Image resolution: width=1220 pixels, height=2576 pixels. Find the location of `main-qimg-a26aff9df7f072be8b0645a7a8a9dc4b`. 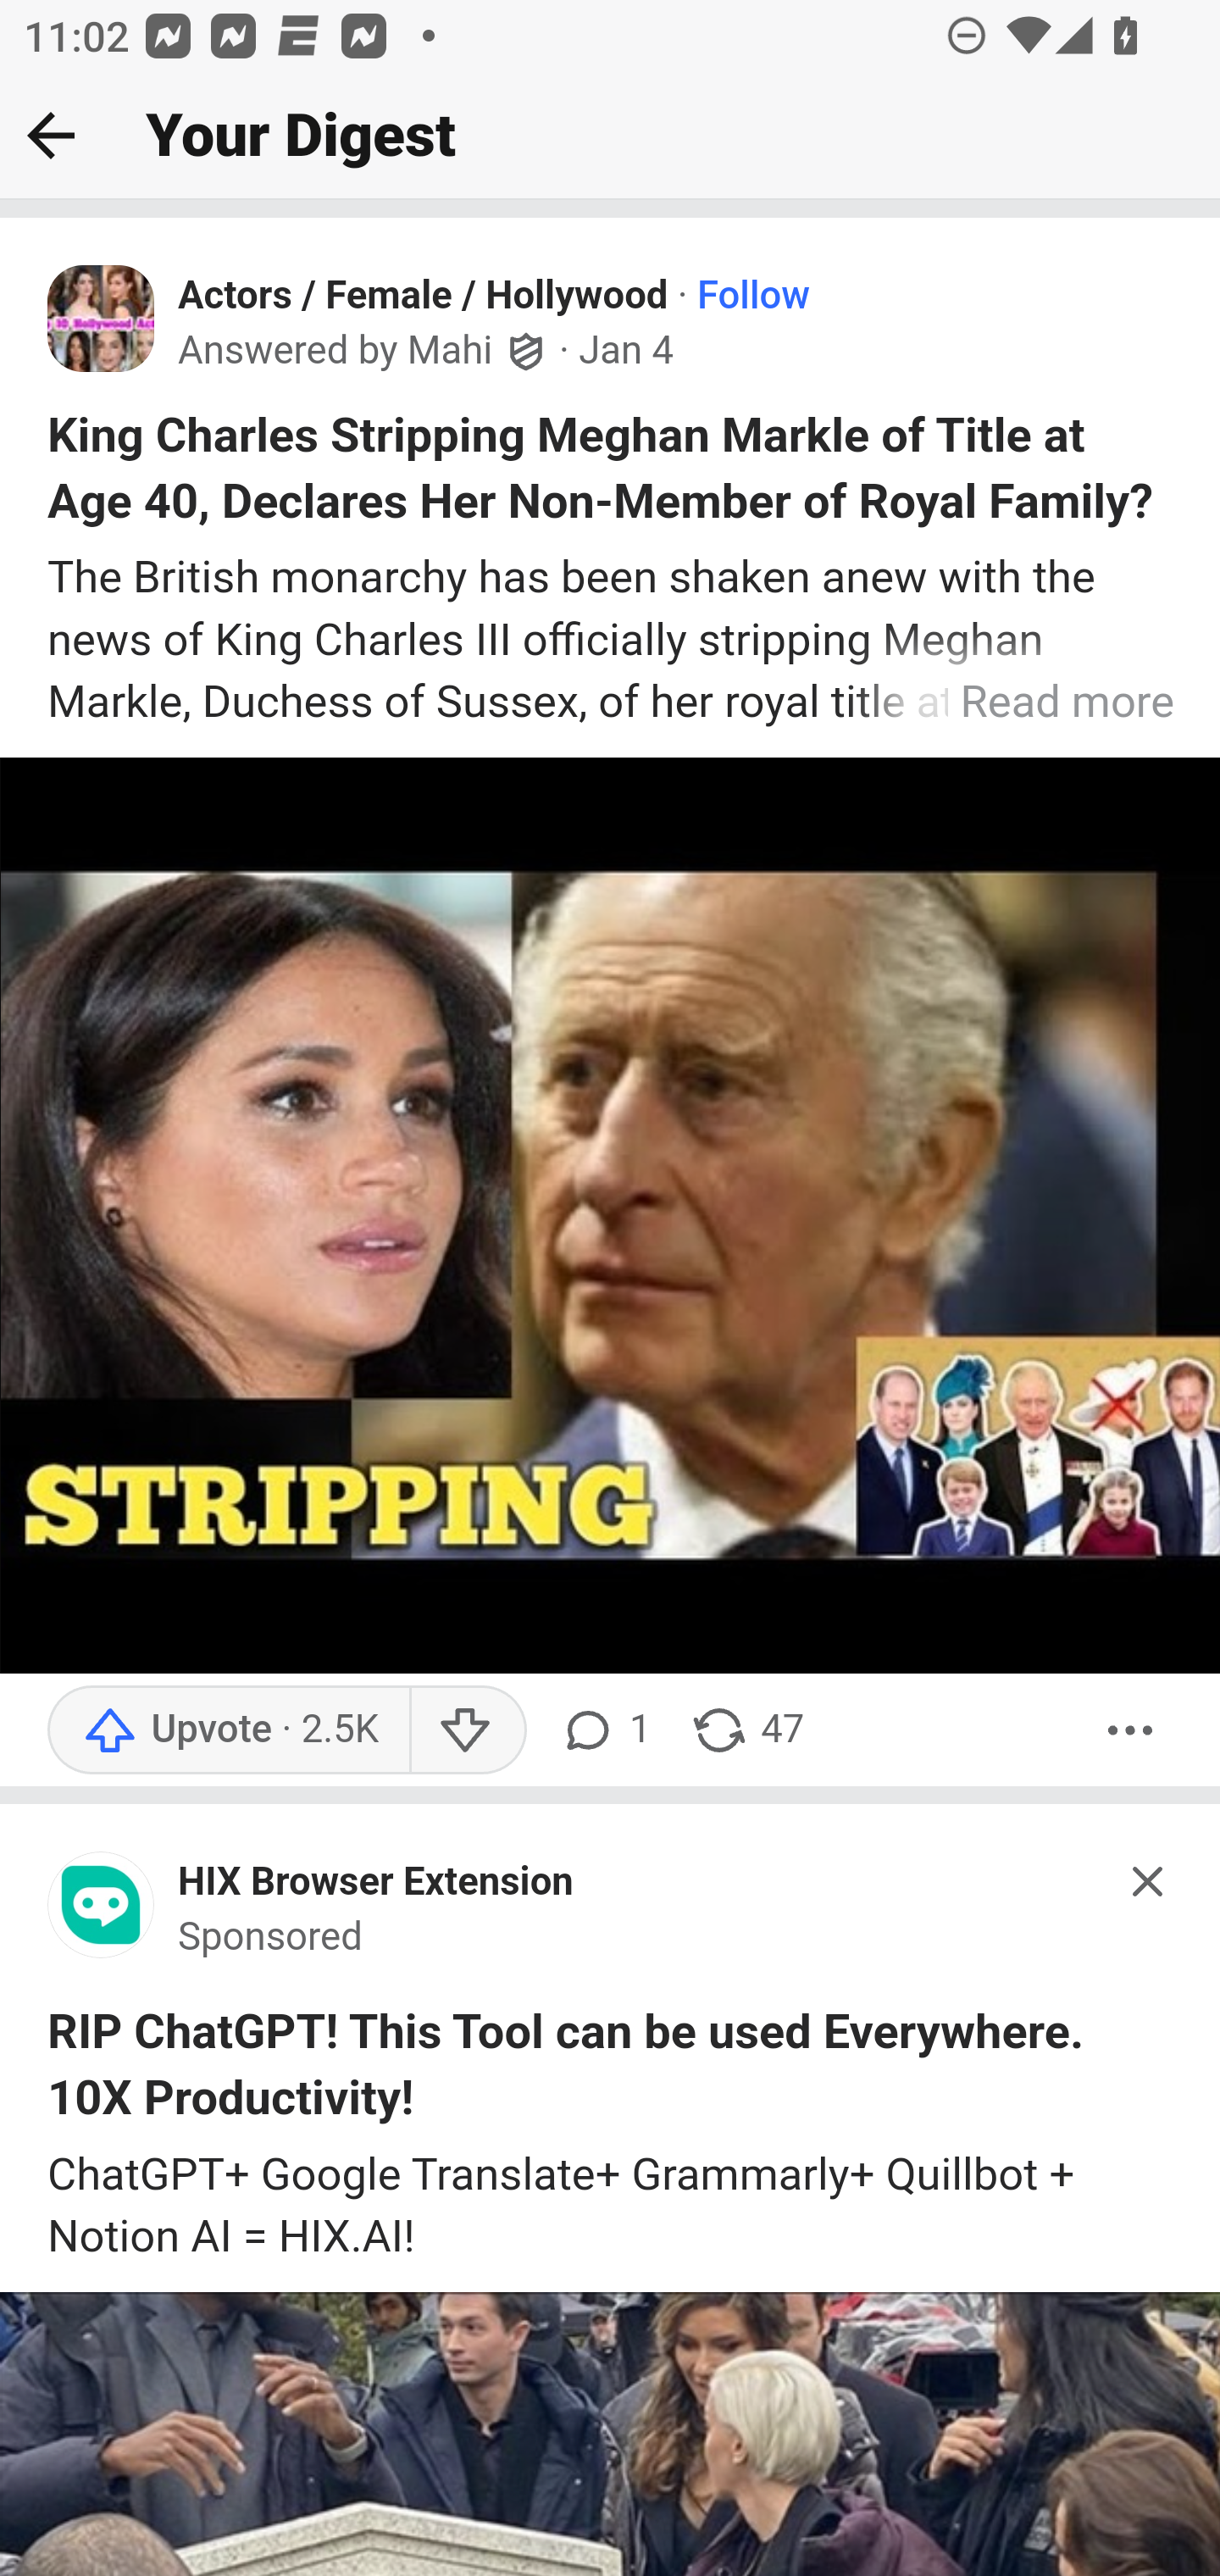

main-qimg-a26aff9df7f072be8b0645a7a8a9dc4b is located at coordinates (102, 1912).